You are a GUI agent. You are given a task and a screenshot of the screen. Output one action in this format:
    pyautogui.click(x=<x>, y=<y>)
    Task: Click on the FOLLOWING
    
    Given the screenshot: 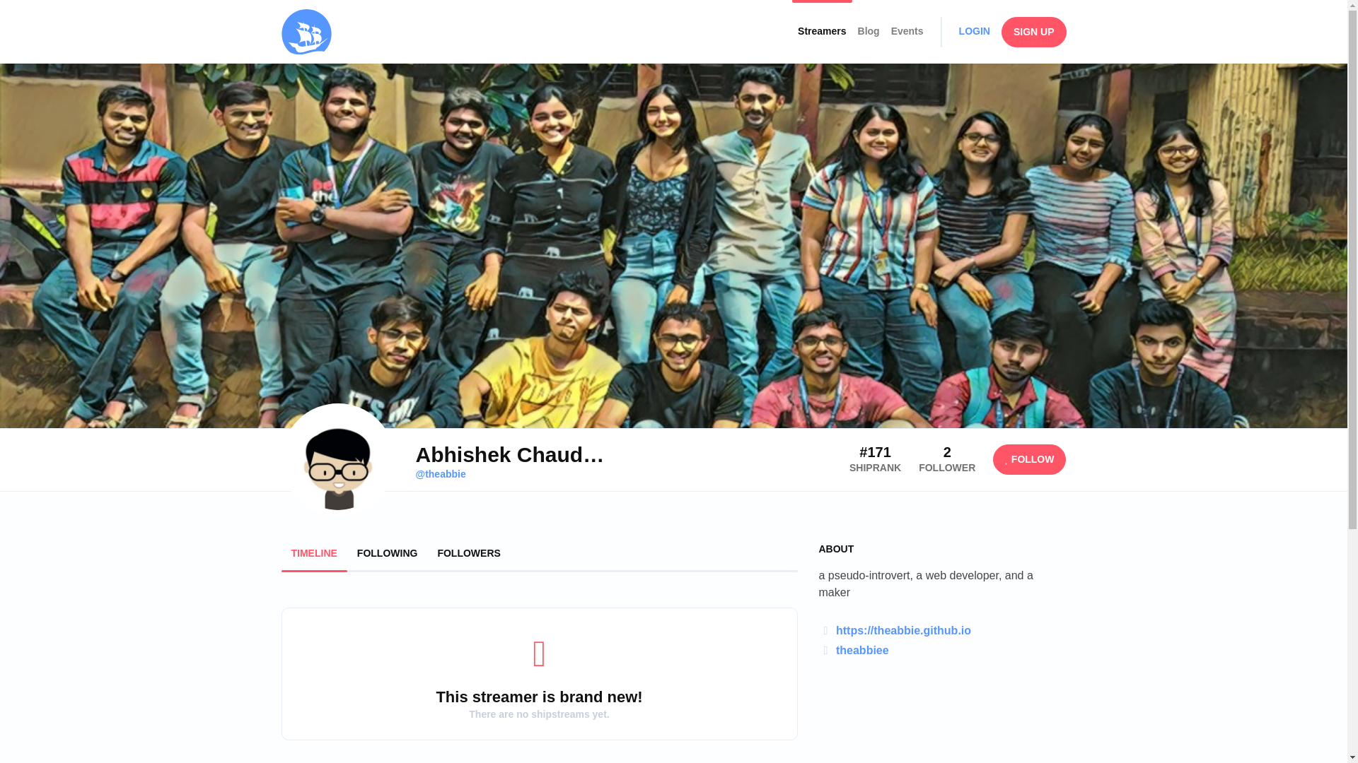 What is the action you would take?
    pyautogui.click(x=388, y=552)
    